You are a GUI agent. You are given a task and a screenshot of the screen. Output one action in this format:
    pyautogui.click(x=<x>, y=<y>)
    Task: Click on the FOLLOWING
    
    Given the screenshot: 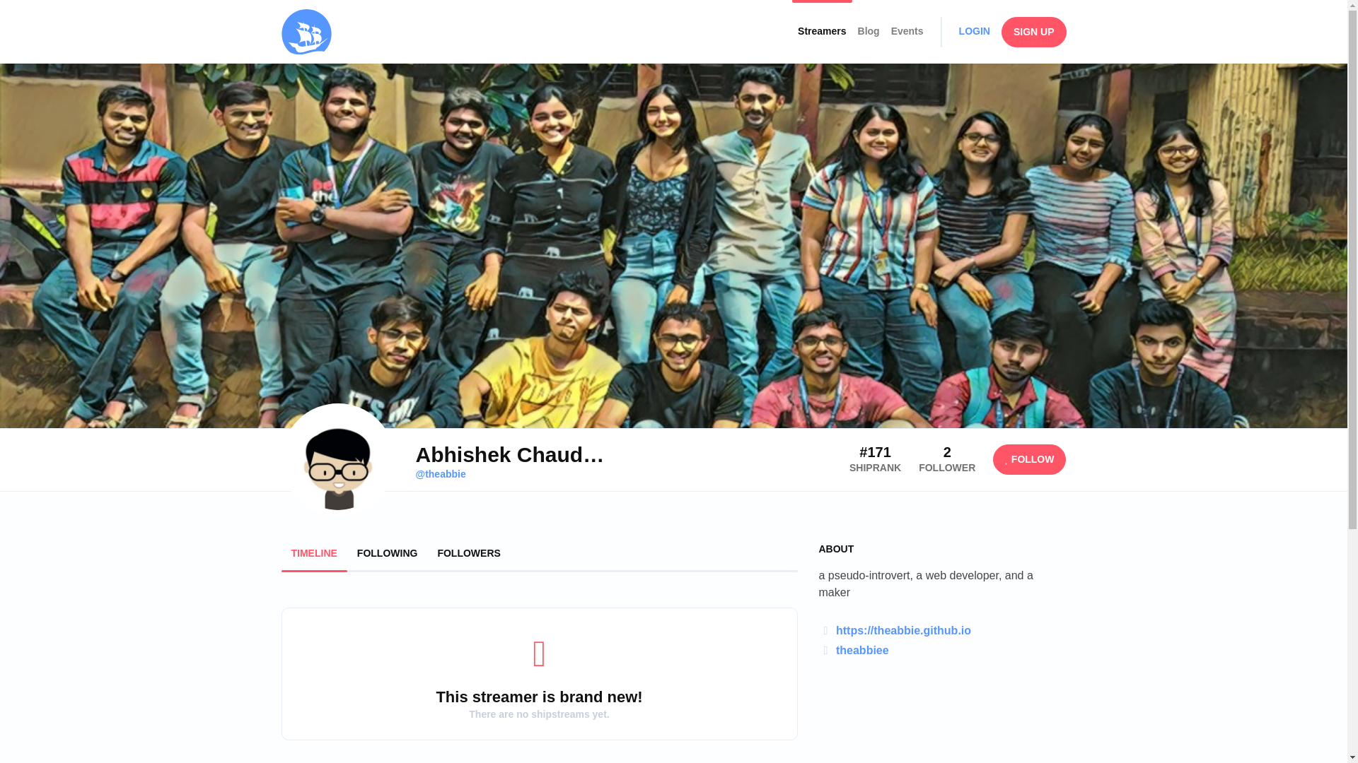 What is the action you would take?
    pyautogui.click(x=388, y=552)
    